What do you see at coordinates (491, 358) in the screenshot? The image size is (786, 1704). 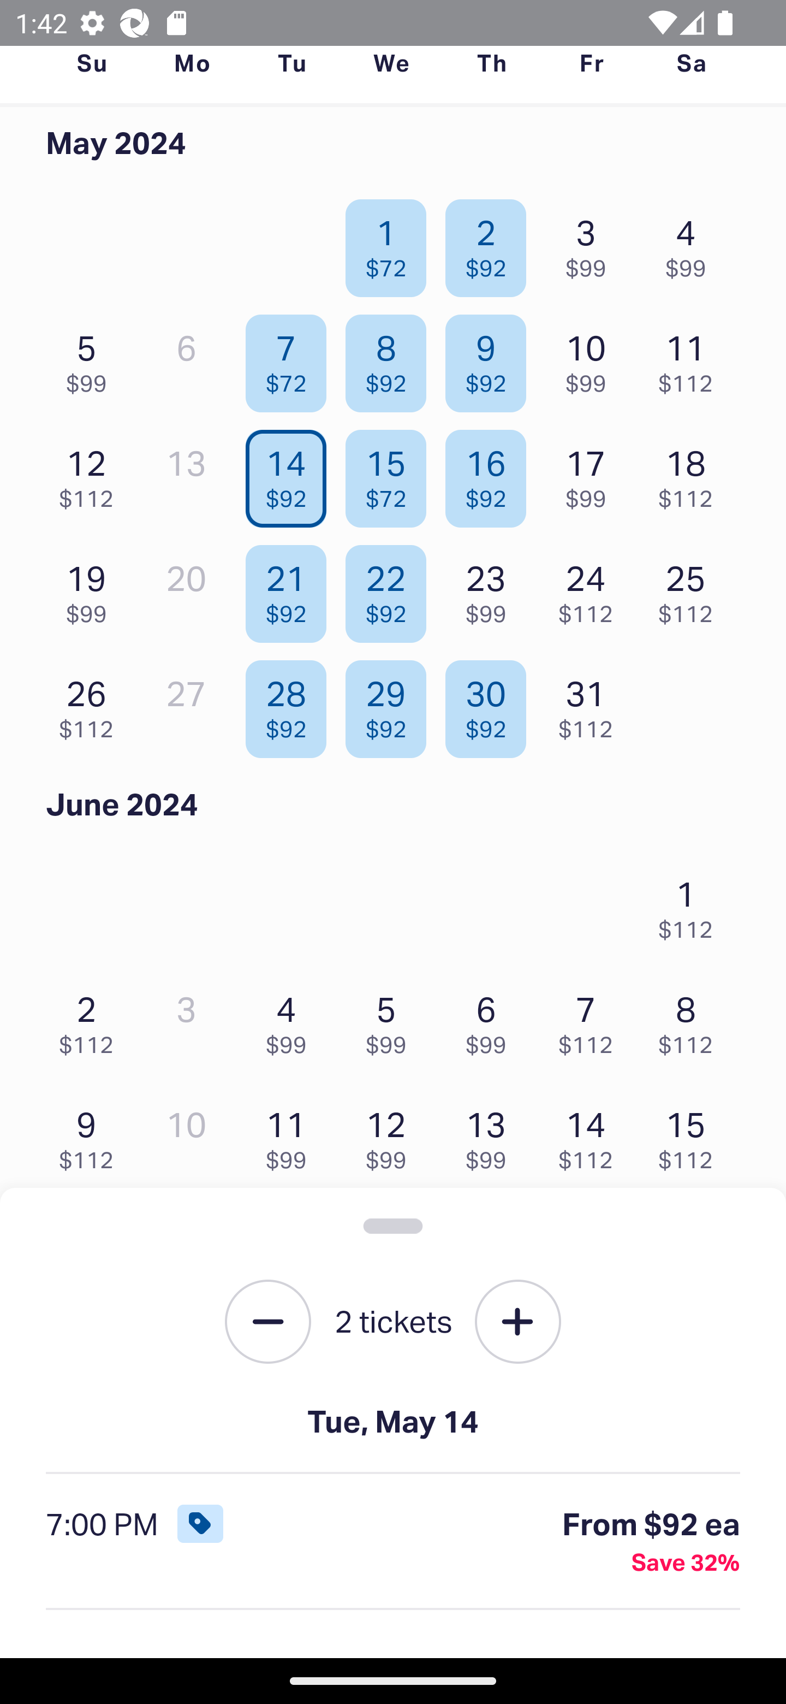 I see `9 $92` at bounding box center [491, 358].